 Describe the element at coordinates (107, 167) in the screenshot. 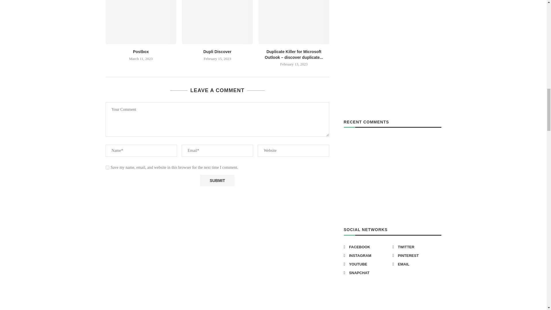

I see `yes` at that location.